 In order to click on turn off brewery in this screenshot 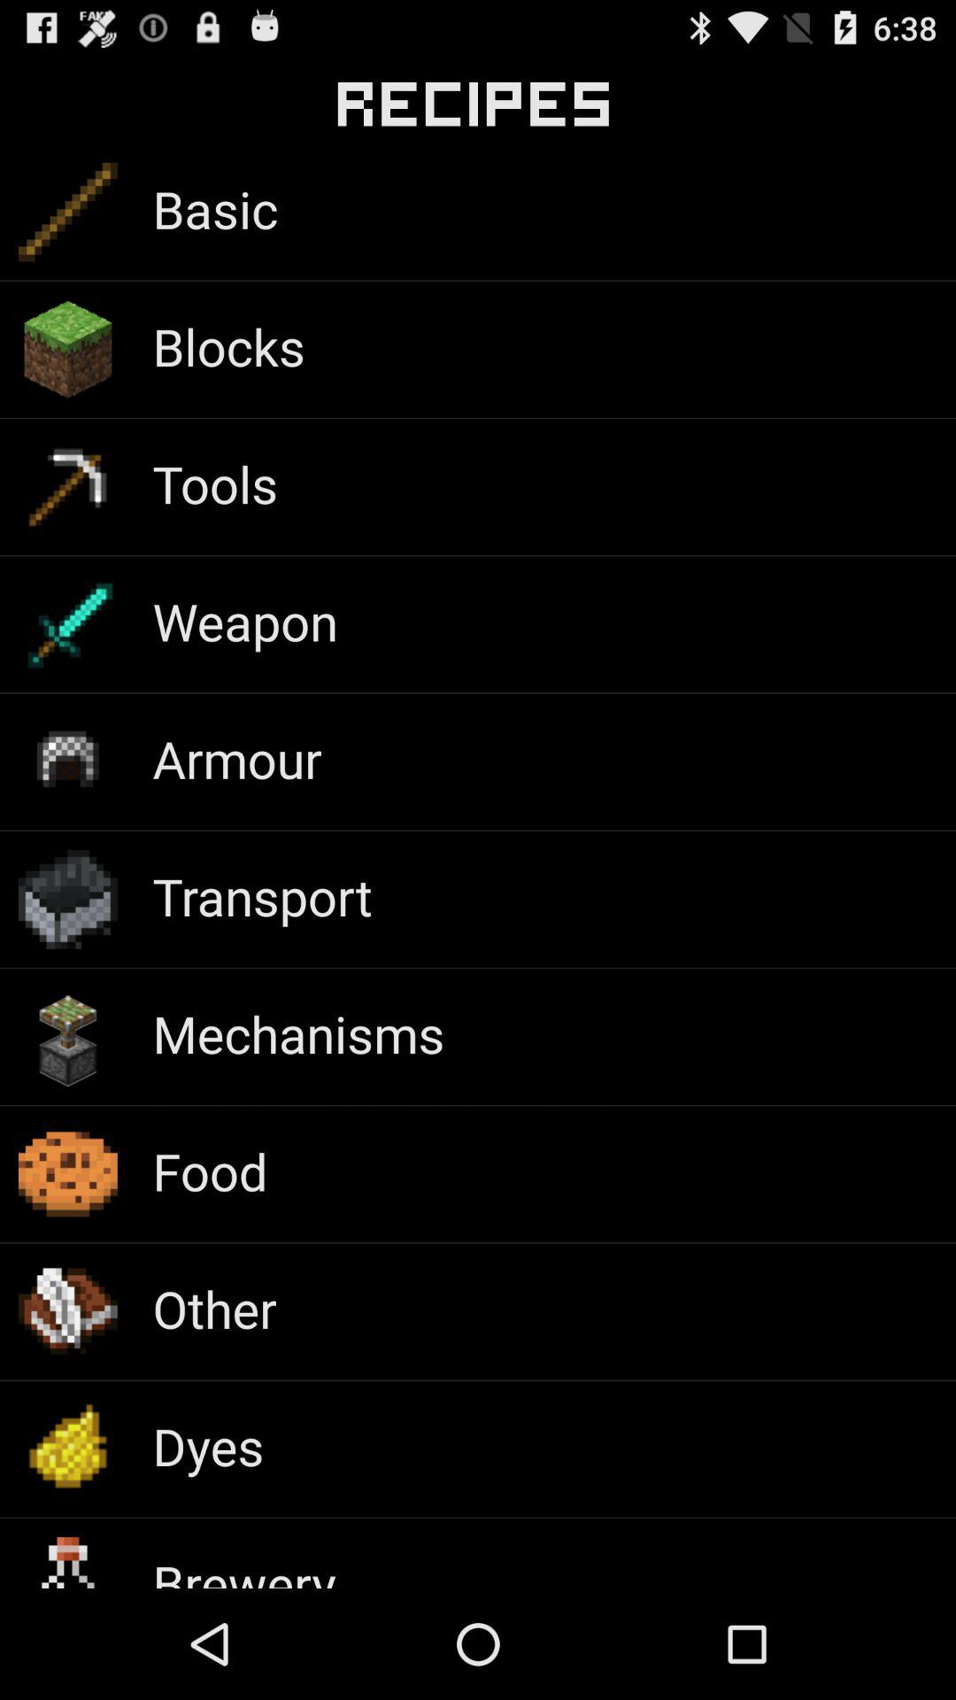, I will do `click(244, 1568)`.